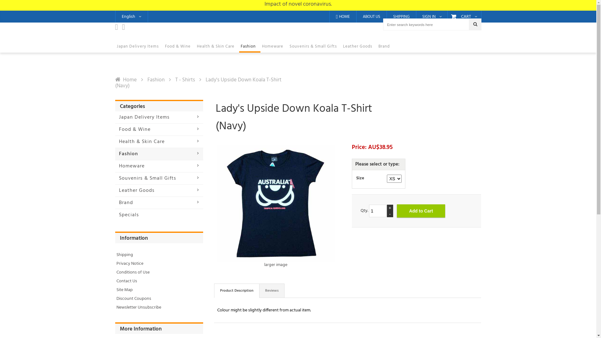 The height and width of the screenshot is (338, 601). I want to click on Search, so click(475, 24).